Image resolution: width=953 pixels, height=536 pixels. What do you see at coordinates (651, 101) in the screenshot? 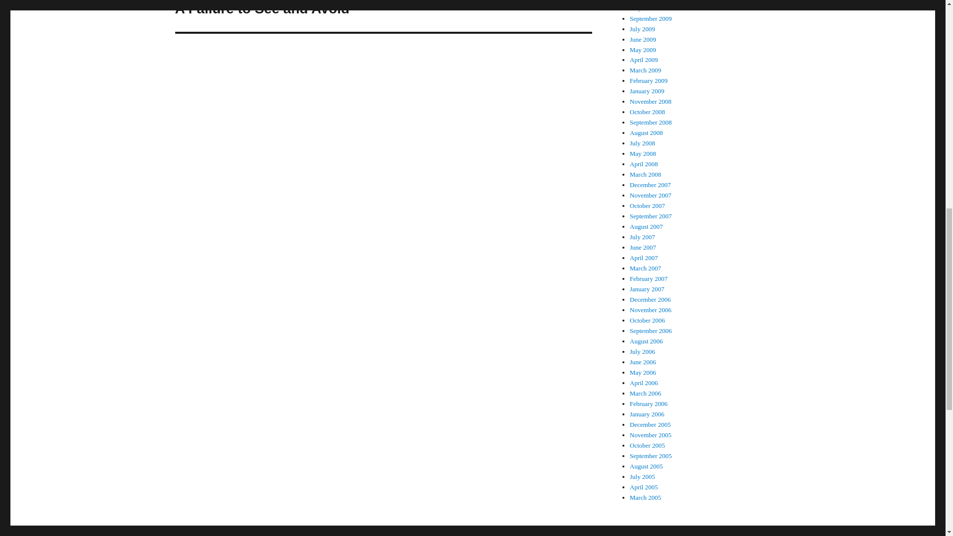
I see `September 2009` at bounding box center [651, 101].